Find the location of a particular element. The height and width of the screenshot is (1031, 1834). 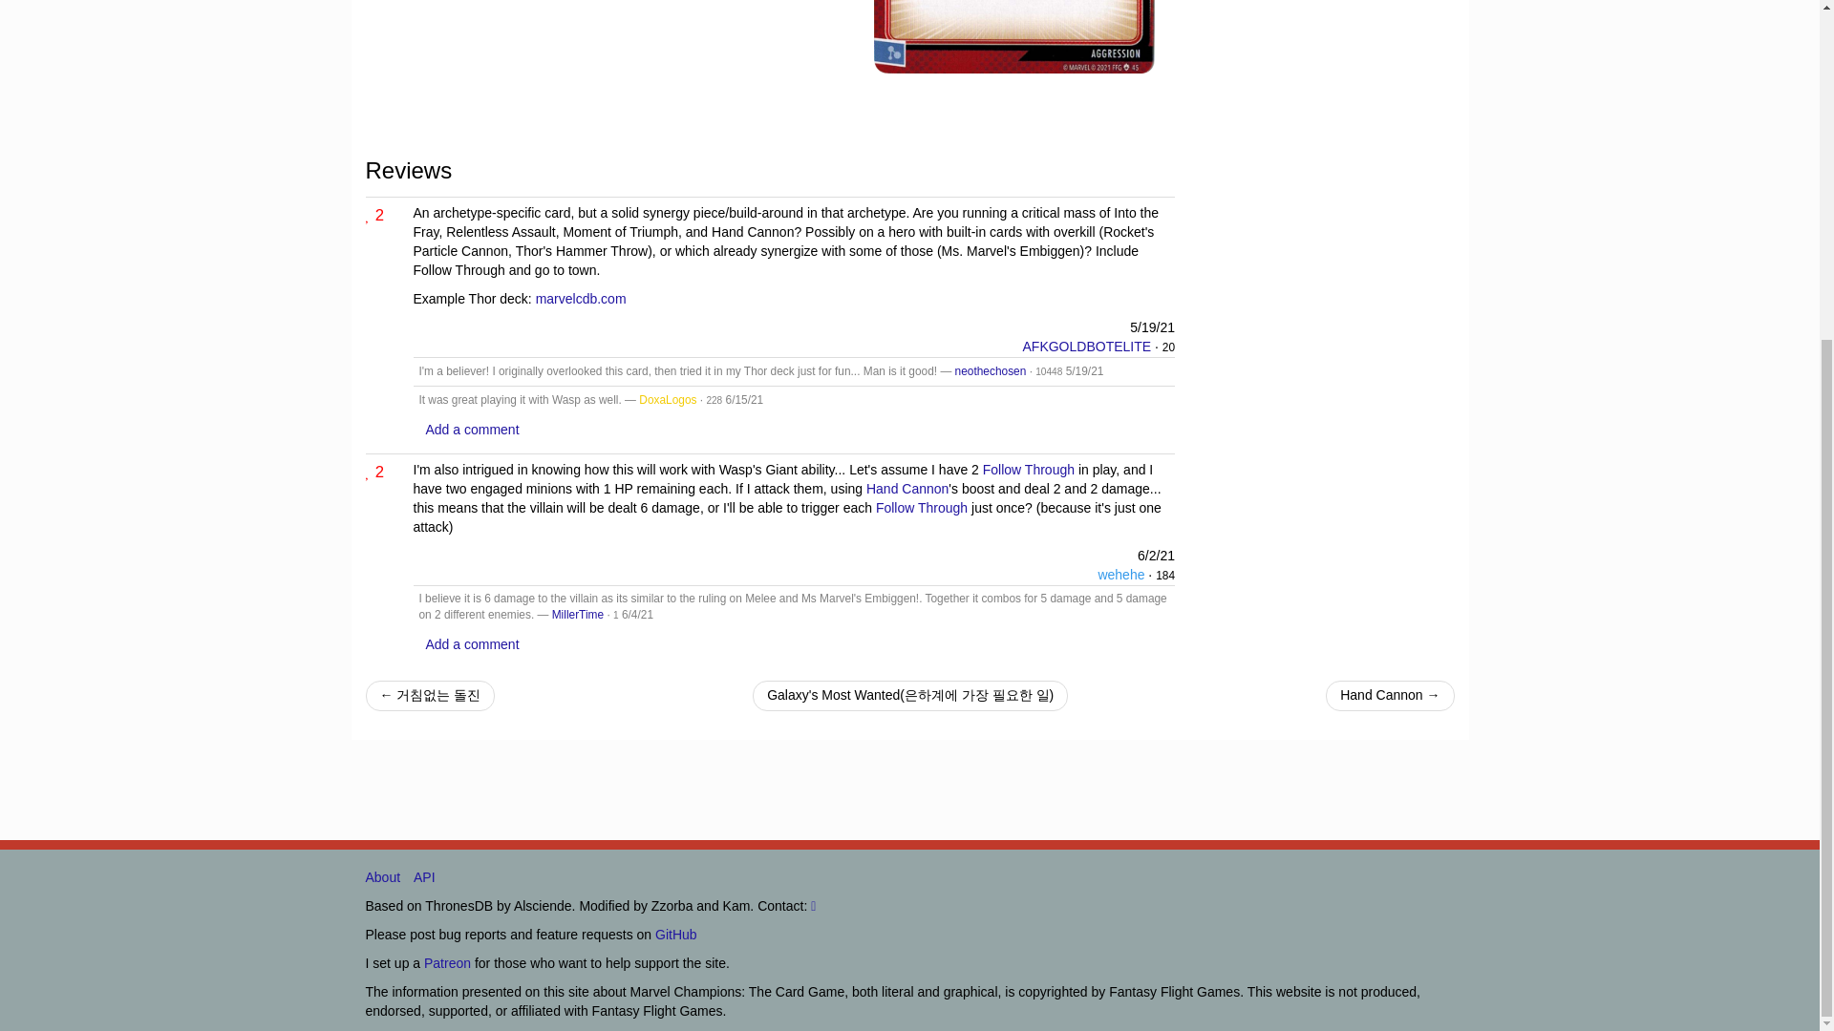

June 15th, 2021 is located at coordinates (745, 399).